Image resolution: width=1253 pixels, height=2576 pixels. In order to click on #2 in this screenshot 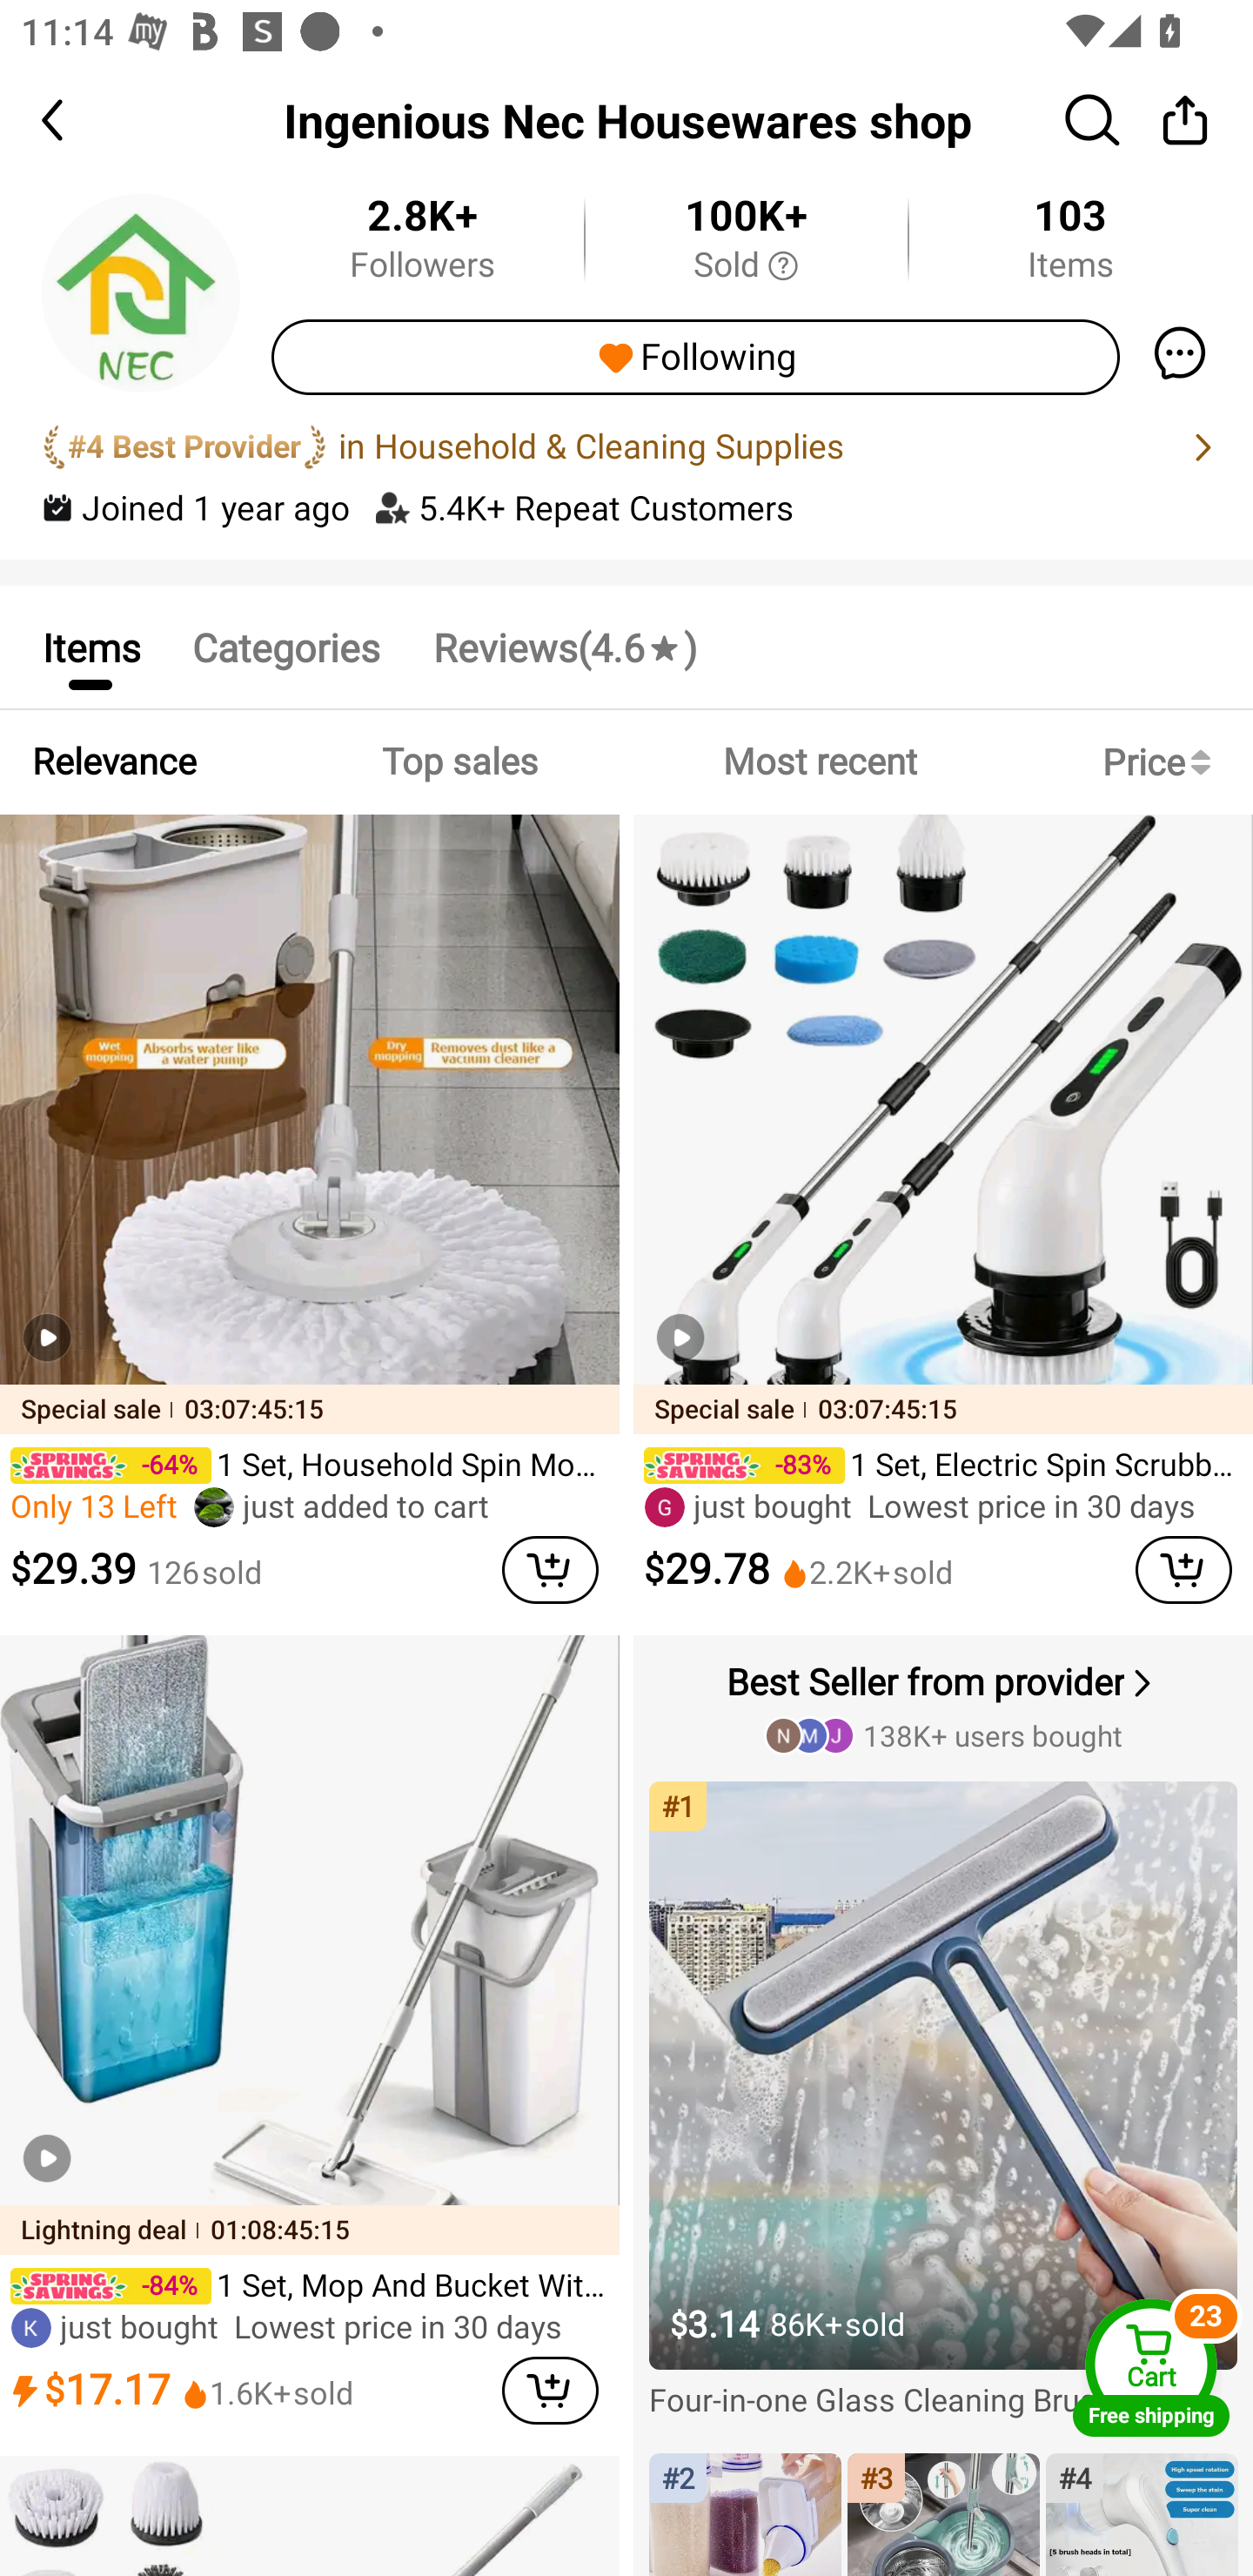, I will do `click(745, 2513)`.